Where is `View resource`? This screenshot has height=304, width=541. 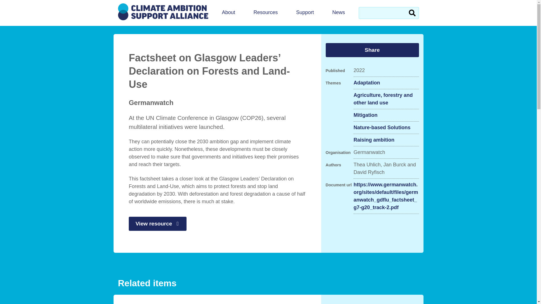 View resource is located at coordinates (158, 223).